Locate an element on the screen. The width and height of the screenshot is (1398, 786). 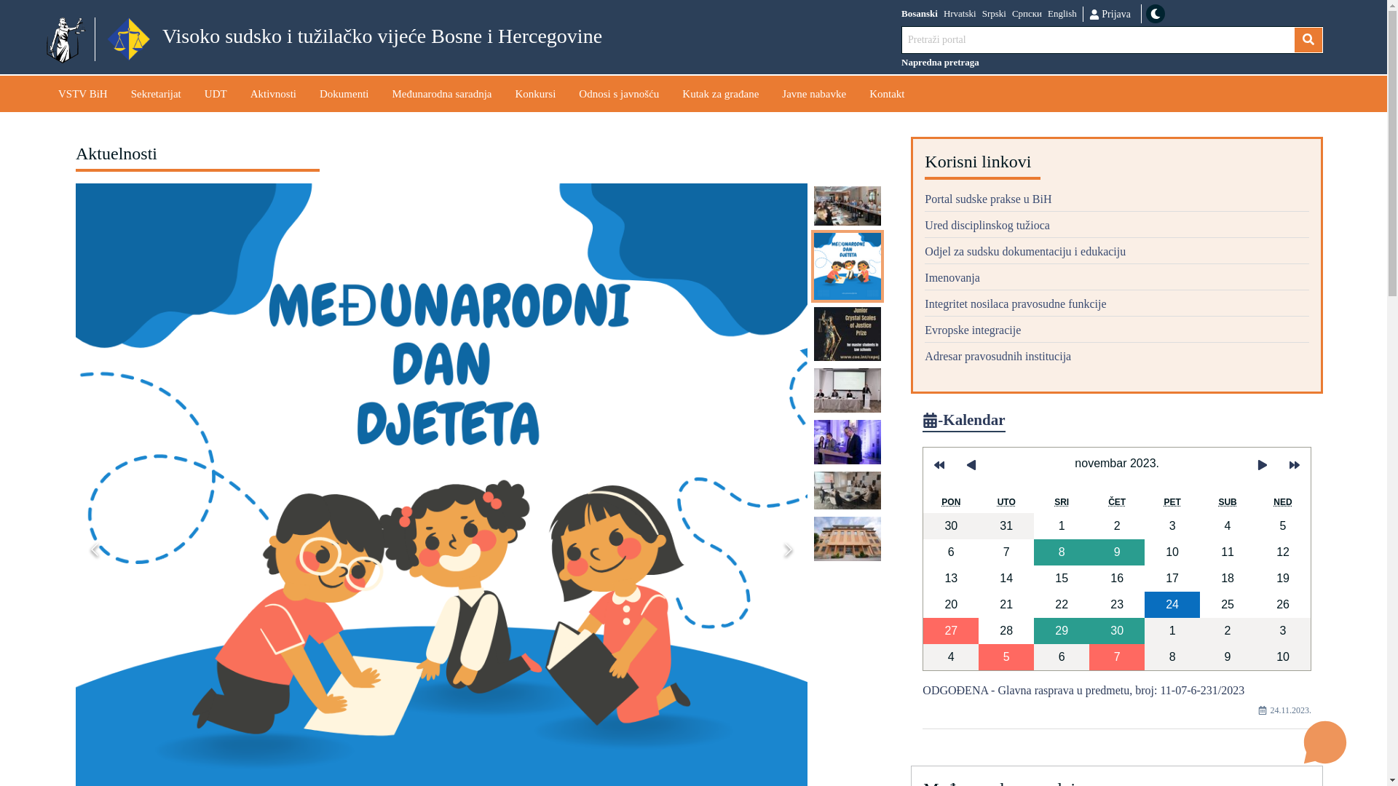
3 is located at coordinates (1283, 631).